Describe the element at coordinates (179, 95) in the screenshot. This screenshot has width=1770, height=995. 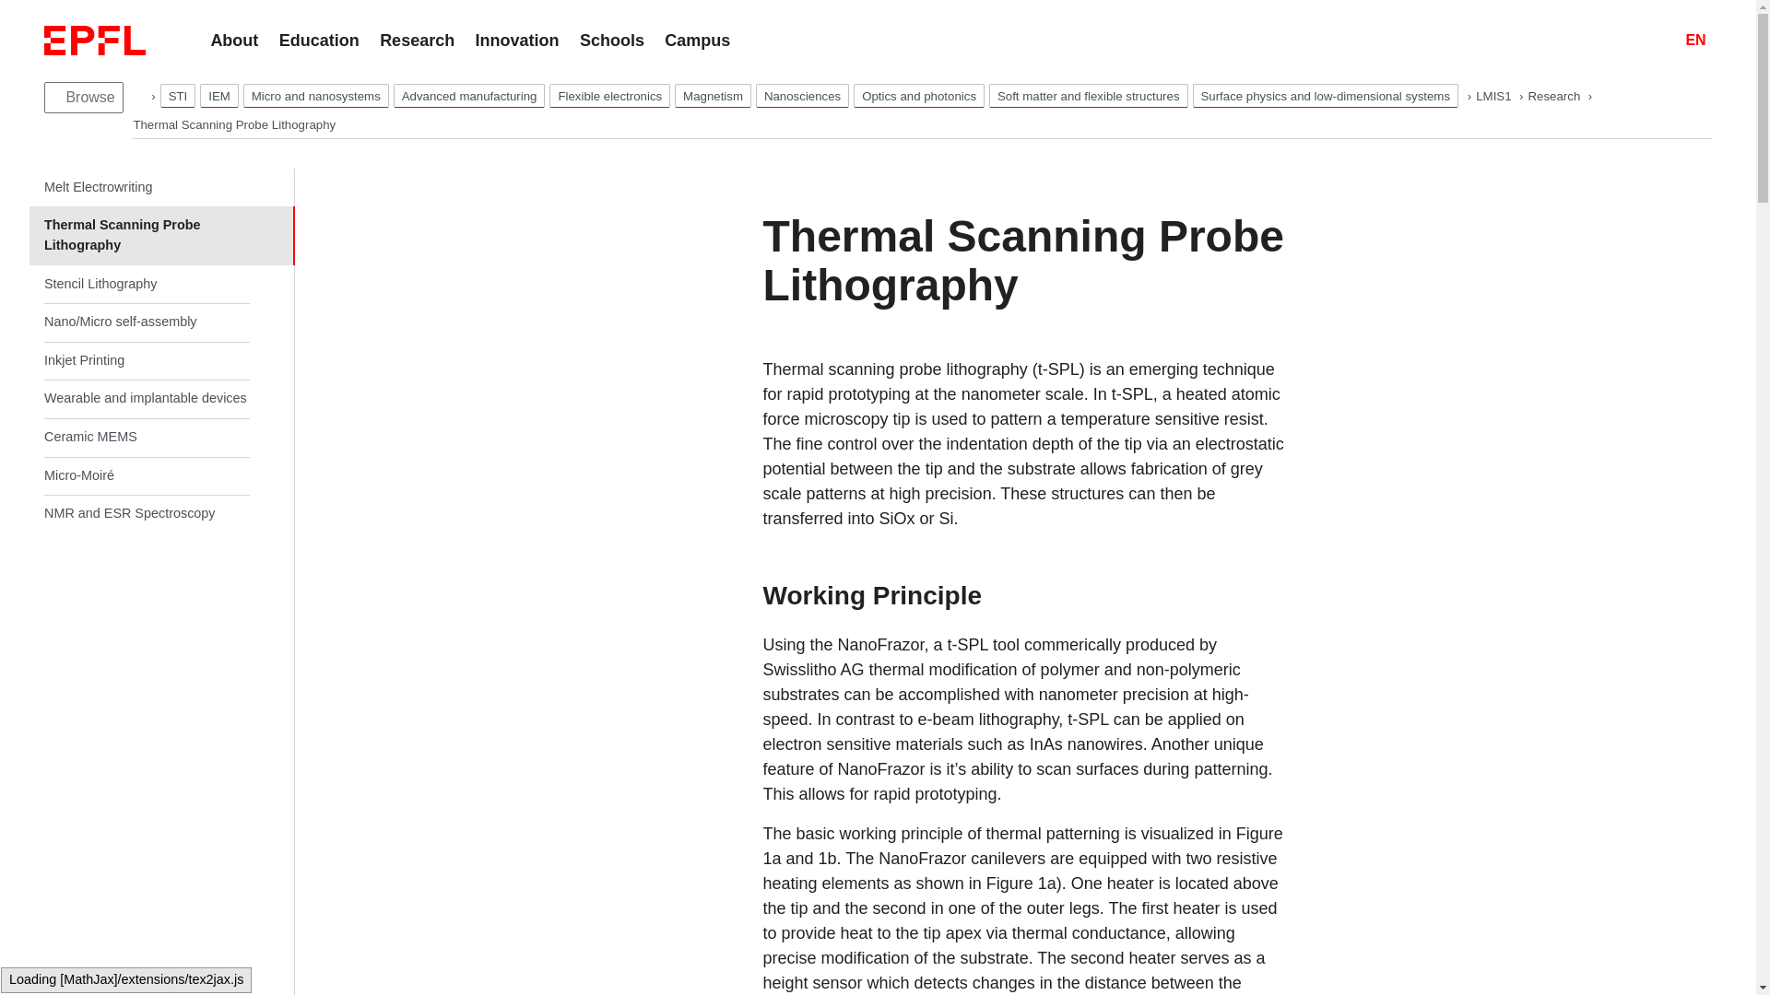
I see `STI` at that location.